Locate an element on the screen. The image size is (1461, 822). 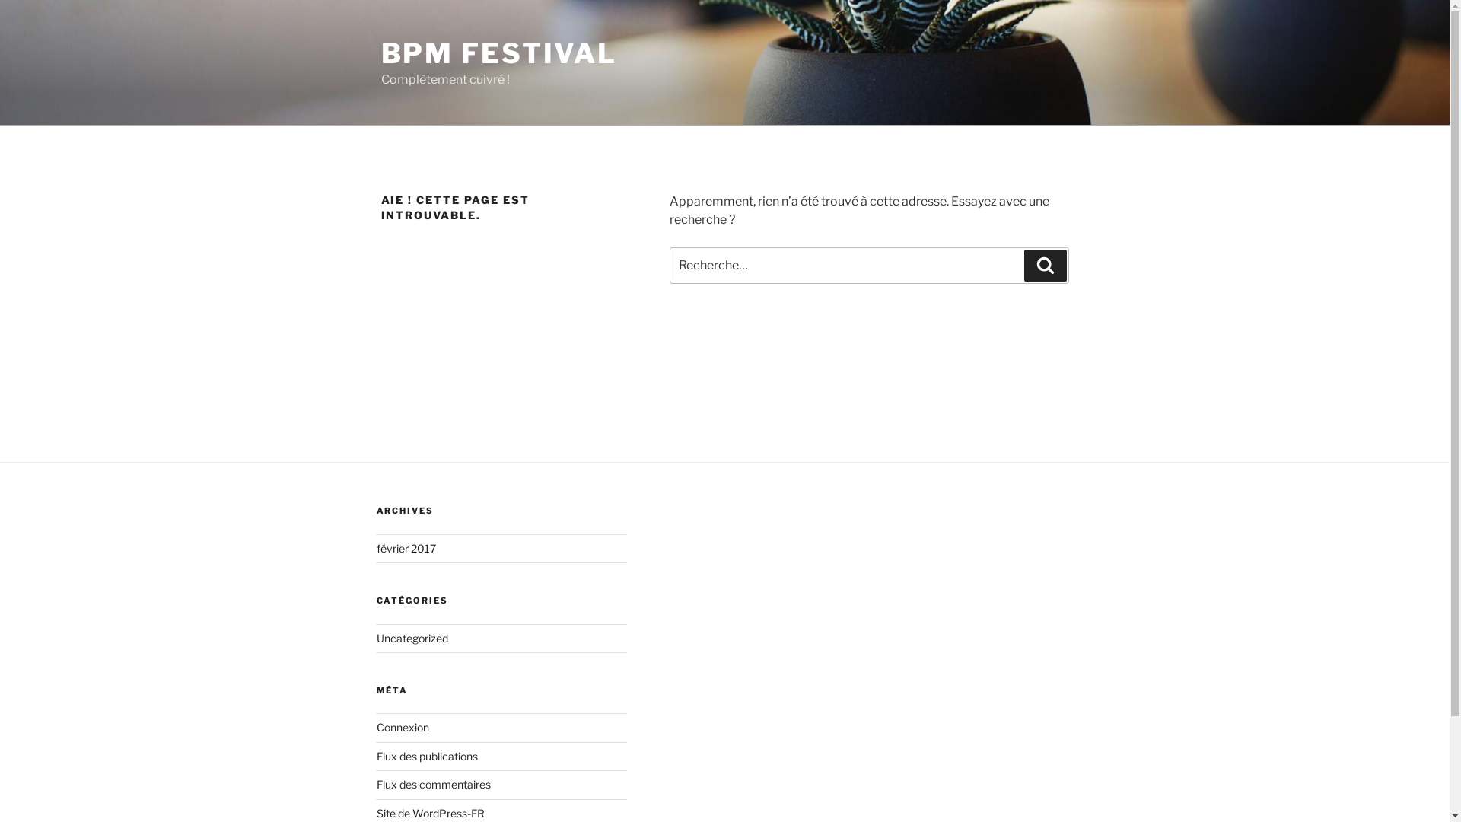
Recherche is located at coordinates (1046, 266).